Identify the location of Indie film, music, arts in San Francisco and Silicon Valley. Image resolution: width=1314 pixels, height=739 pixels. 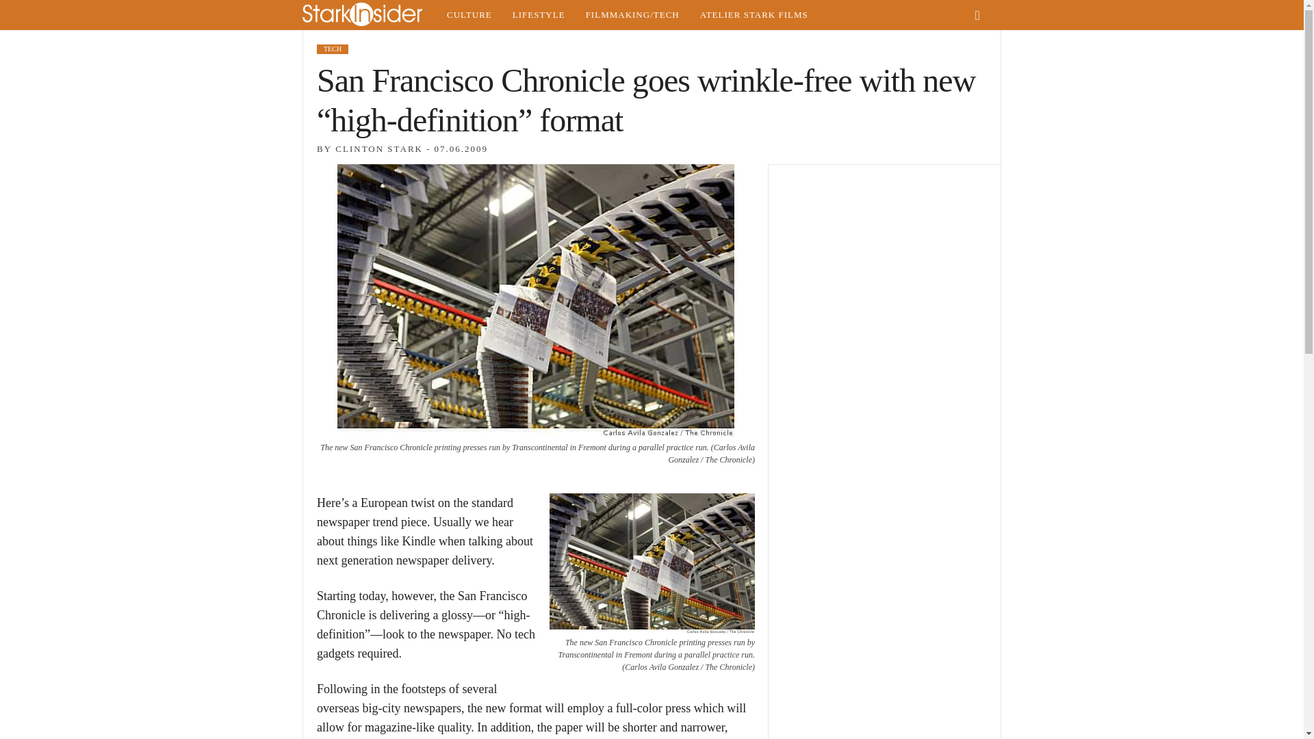
(469, 15).